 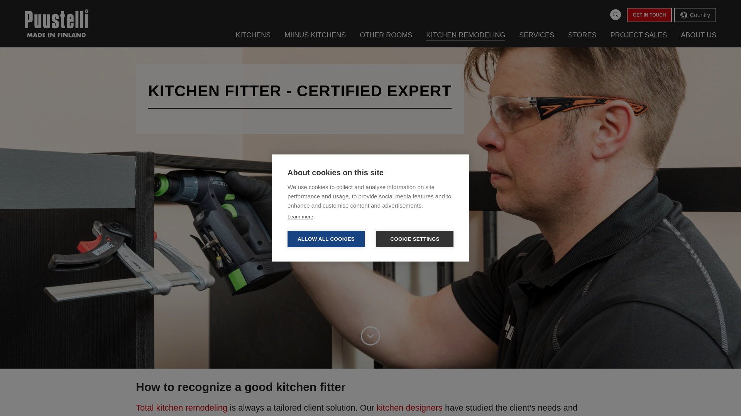 I want to click on Search, so click(x=615, y=14).